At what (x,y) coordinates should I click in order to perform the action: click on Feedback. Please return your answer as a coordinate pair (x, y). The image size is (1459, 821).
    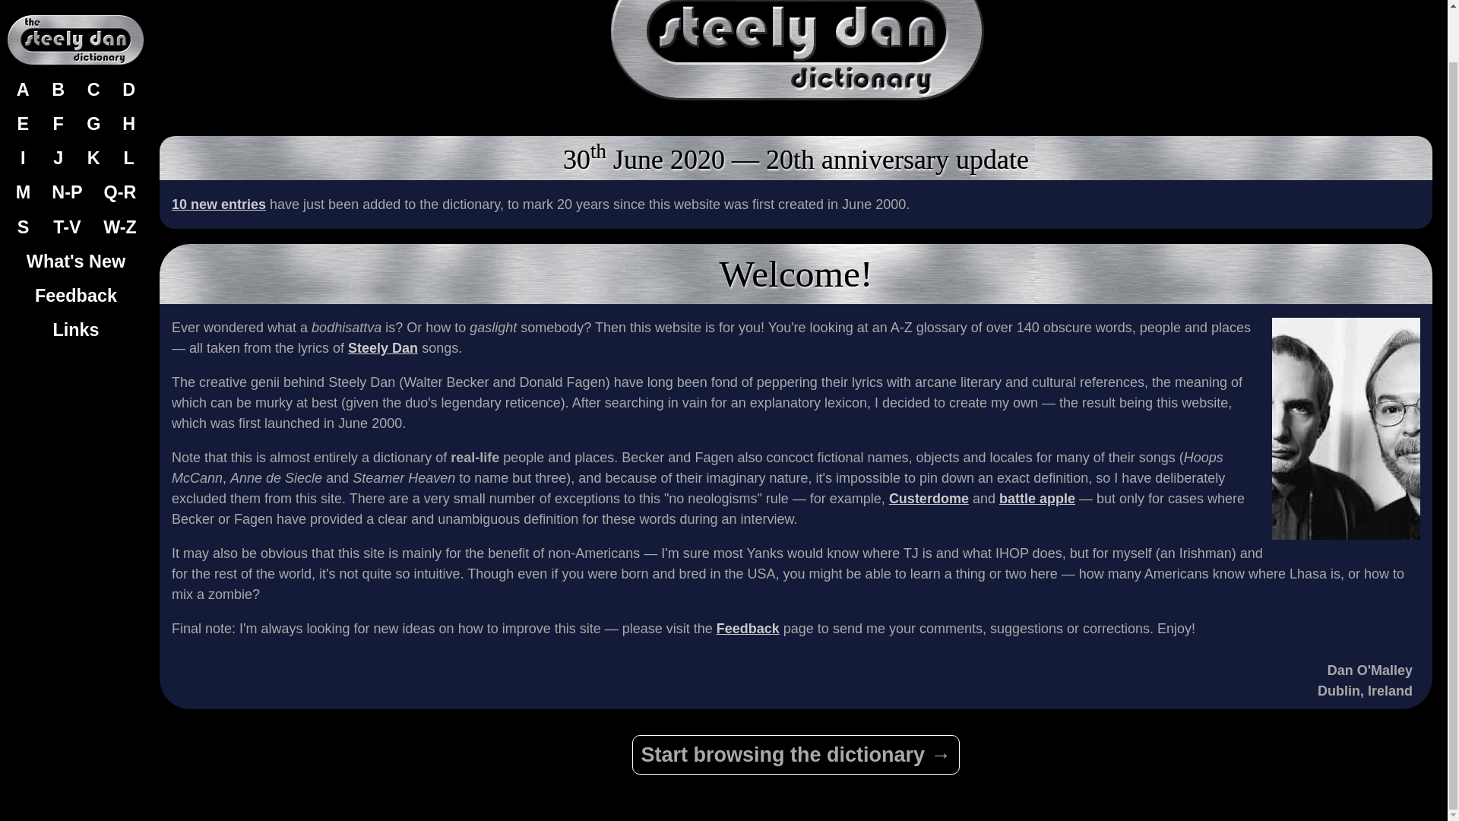
    Looking at the image, I should click on (748, 628).